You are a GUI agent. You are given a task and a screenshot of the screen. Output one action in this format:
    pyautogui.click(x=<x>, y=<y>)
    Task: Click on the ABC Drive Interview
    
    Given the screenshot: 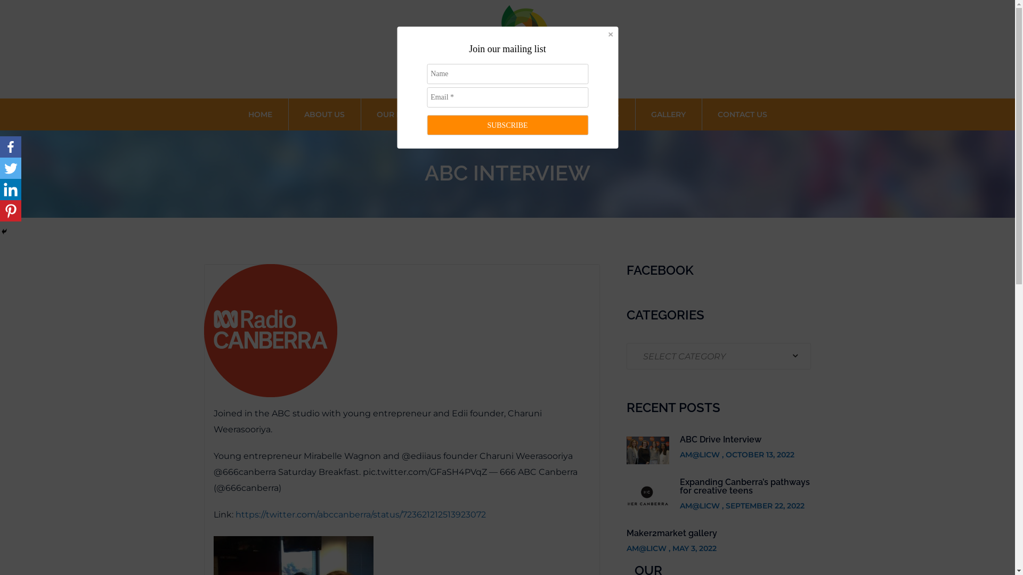 What is the action you would take?
    pyautogui.click(x=720, y=440)
    